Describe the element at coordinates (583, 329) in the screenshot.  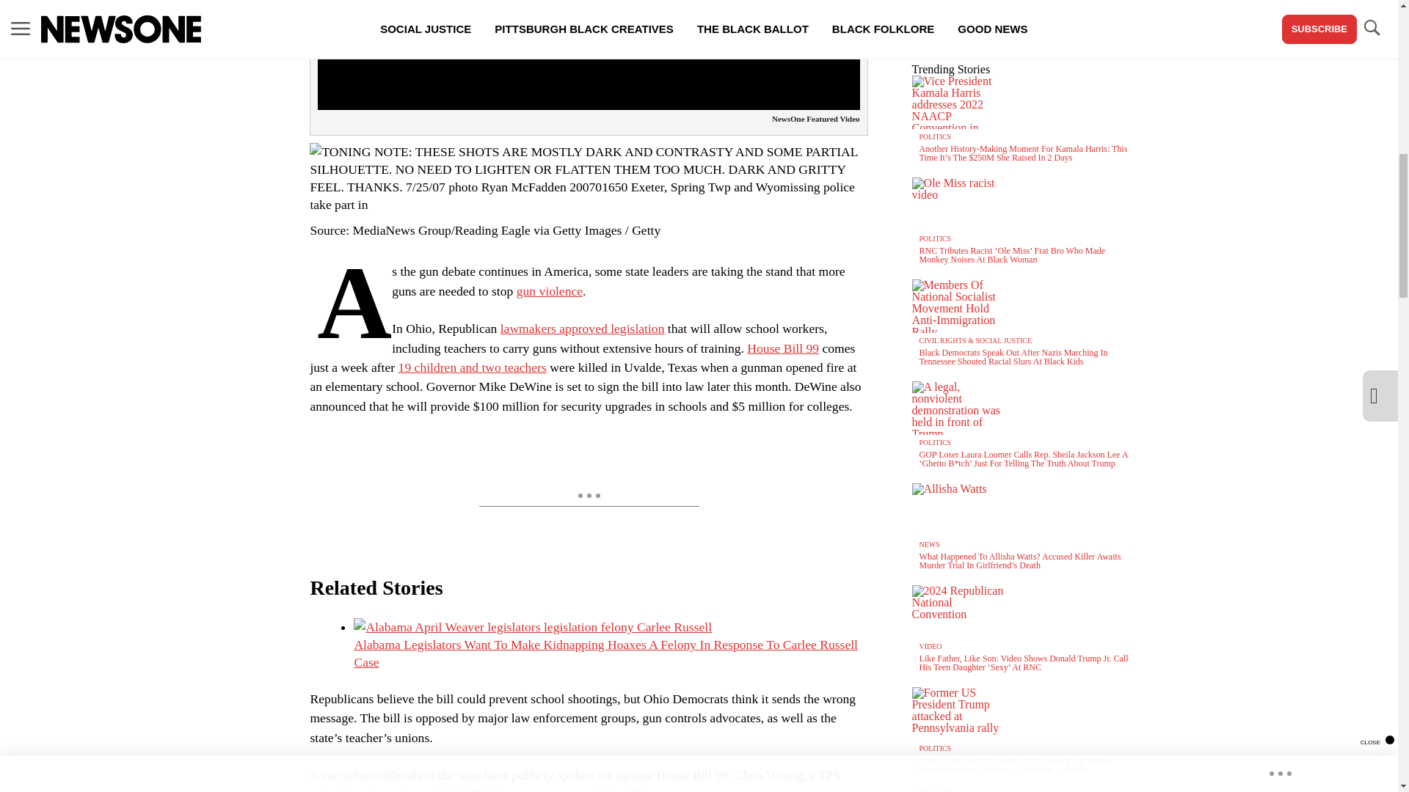
I see `lawmakers approved legislation` at that location.